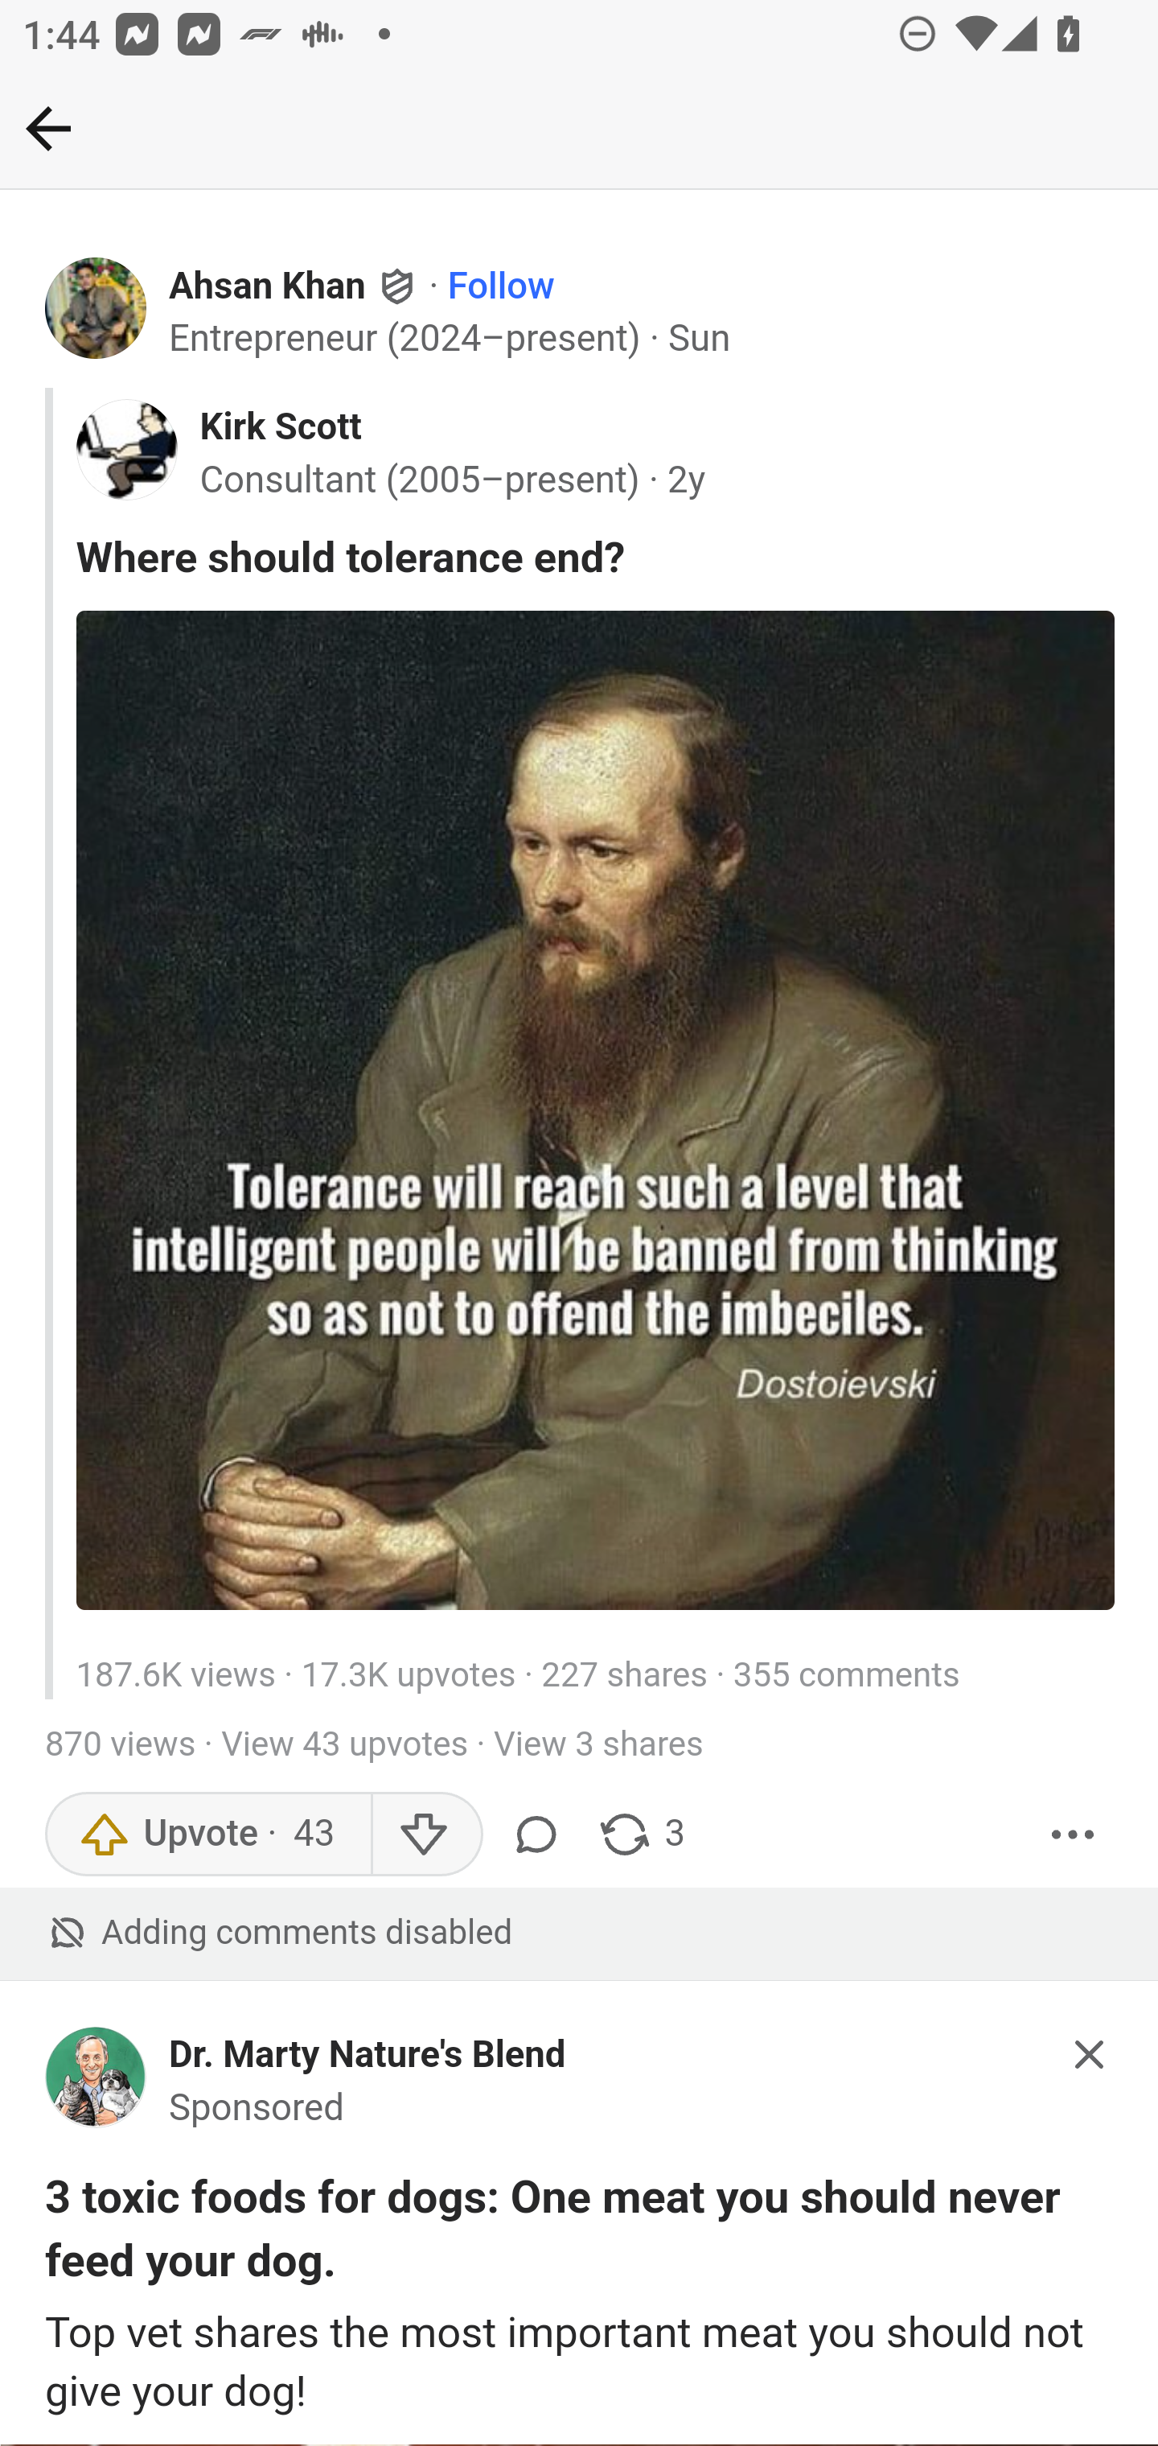 The width and height of the screenshot is (1158, 2446). I want to click on Ahsan Khan, so click(267, 286).